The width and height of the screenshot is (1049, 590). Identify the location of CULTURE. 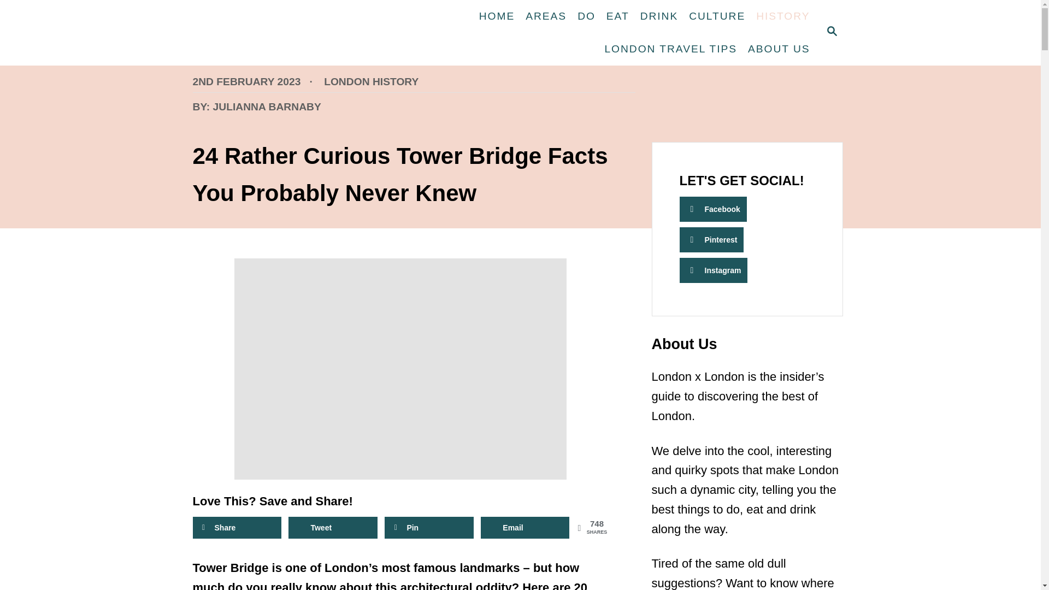
(717, 16).